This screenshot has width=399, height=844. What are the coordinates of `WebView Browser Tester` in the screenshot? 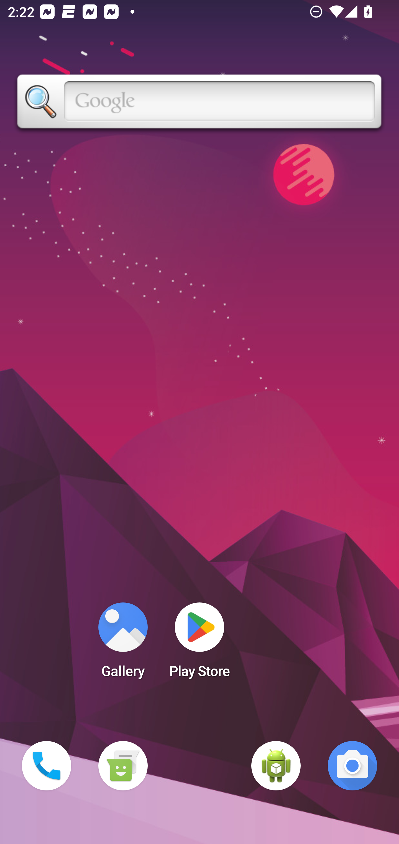 It's located at (276, 766).